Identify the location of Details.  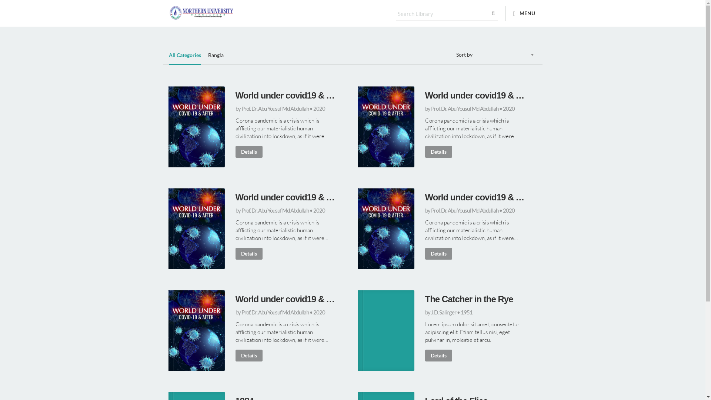
(249, 356).